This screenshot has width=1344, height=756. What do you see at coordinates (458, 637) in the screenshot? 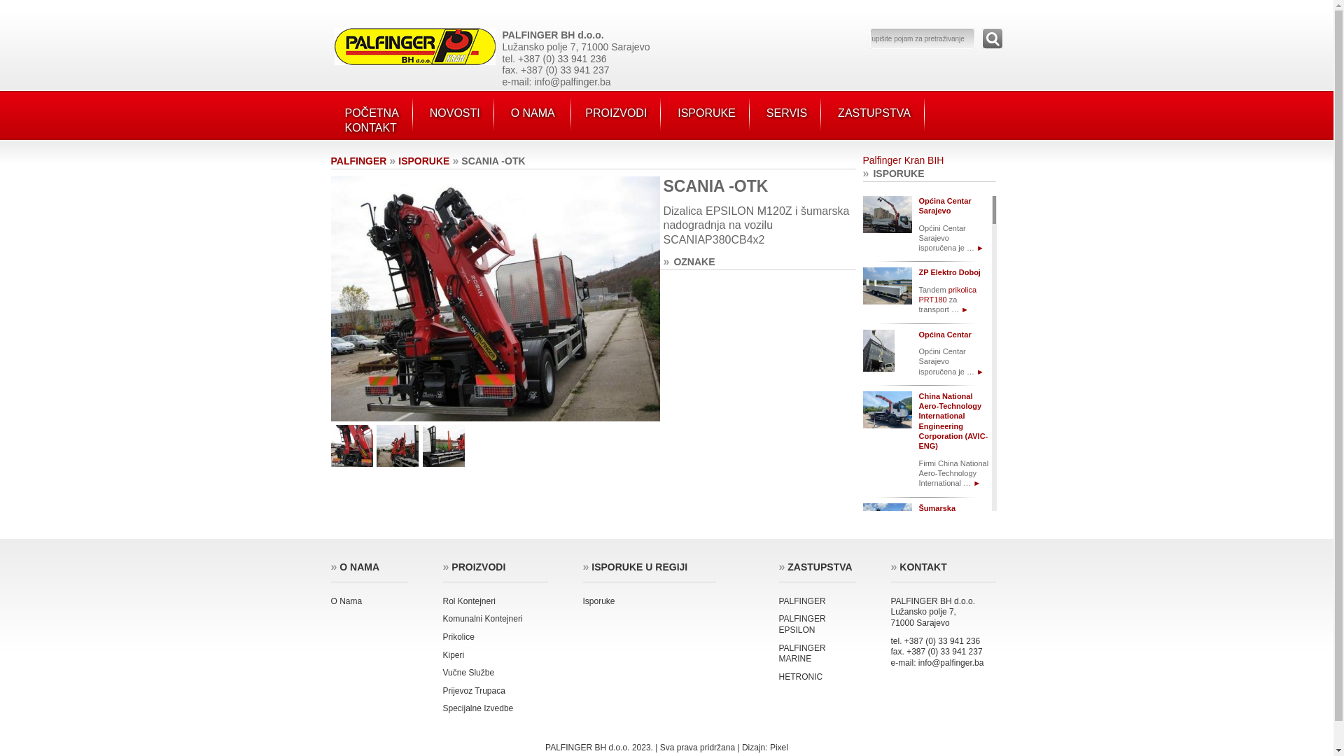
I see `Prikolice` at bounding box center [458, 637].